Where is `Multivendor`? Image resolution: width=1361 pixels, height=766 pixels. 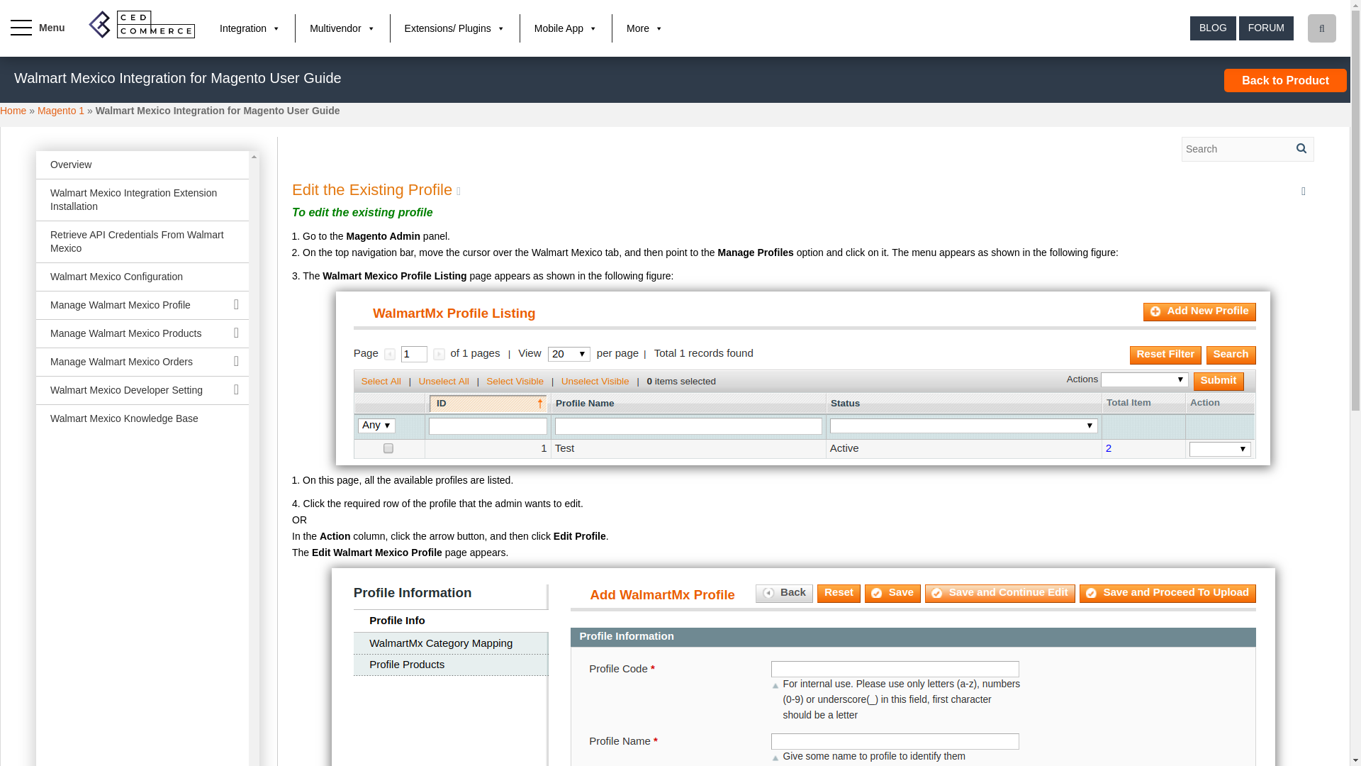 Multivendor is located at coordinates (342, 28).